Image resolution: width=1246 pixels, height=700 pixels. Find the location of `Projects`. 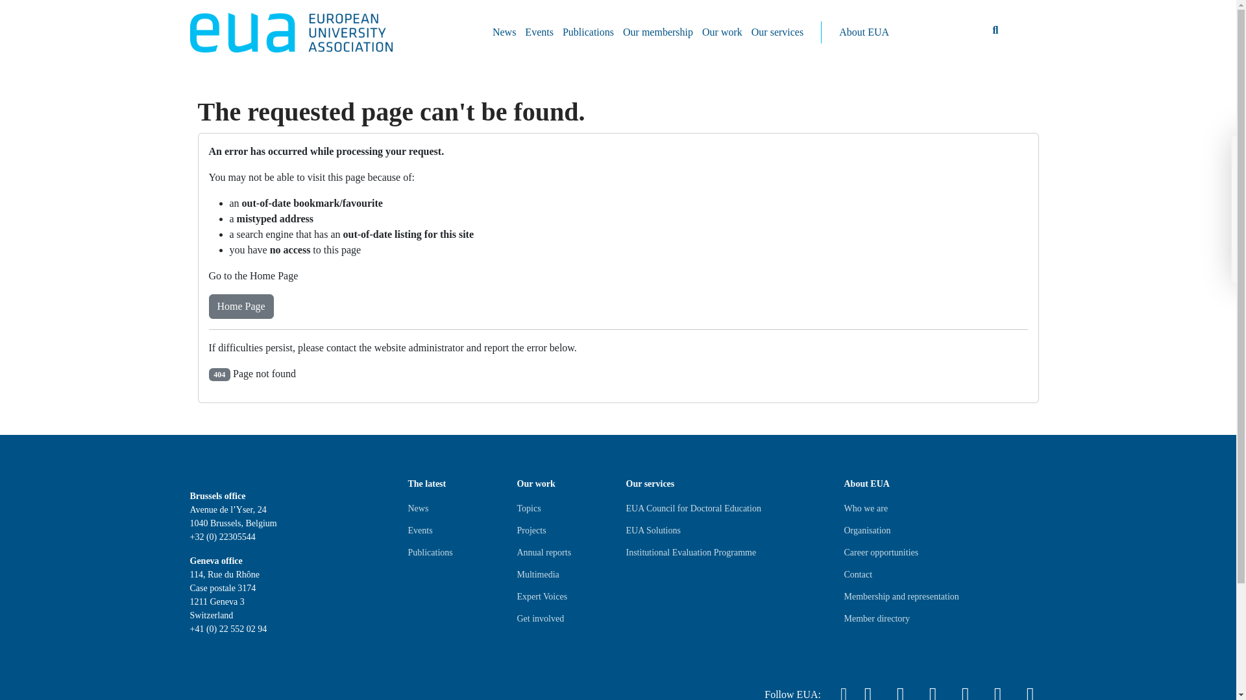

Projects is located at coordinates (531, 530).